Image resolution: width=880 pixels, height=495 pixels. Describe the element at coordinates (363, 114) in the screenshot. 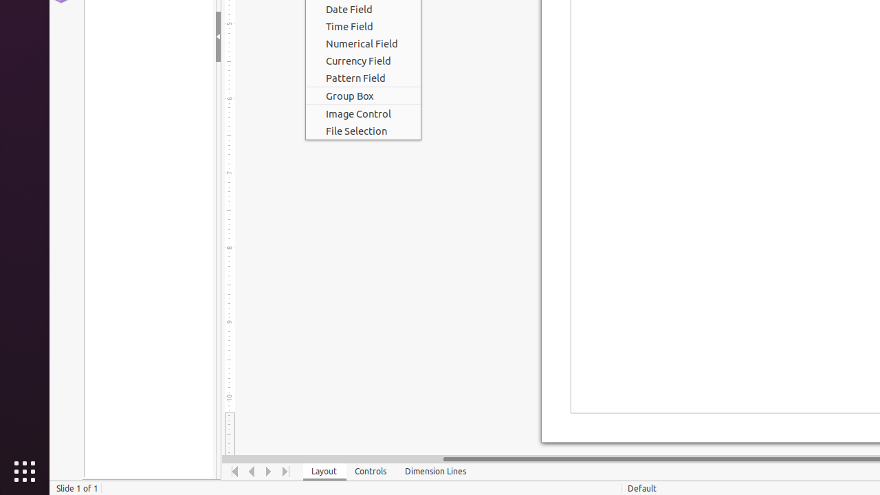

I see `Image Control` at that location.